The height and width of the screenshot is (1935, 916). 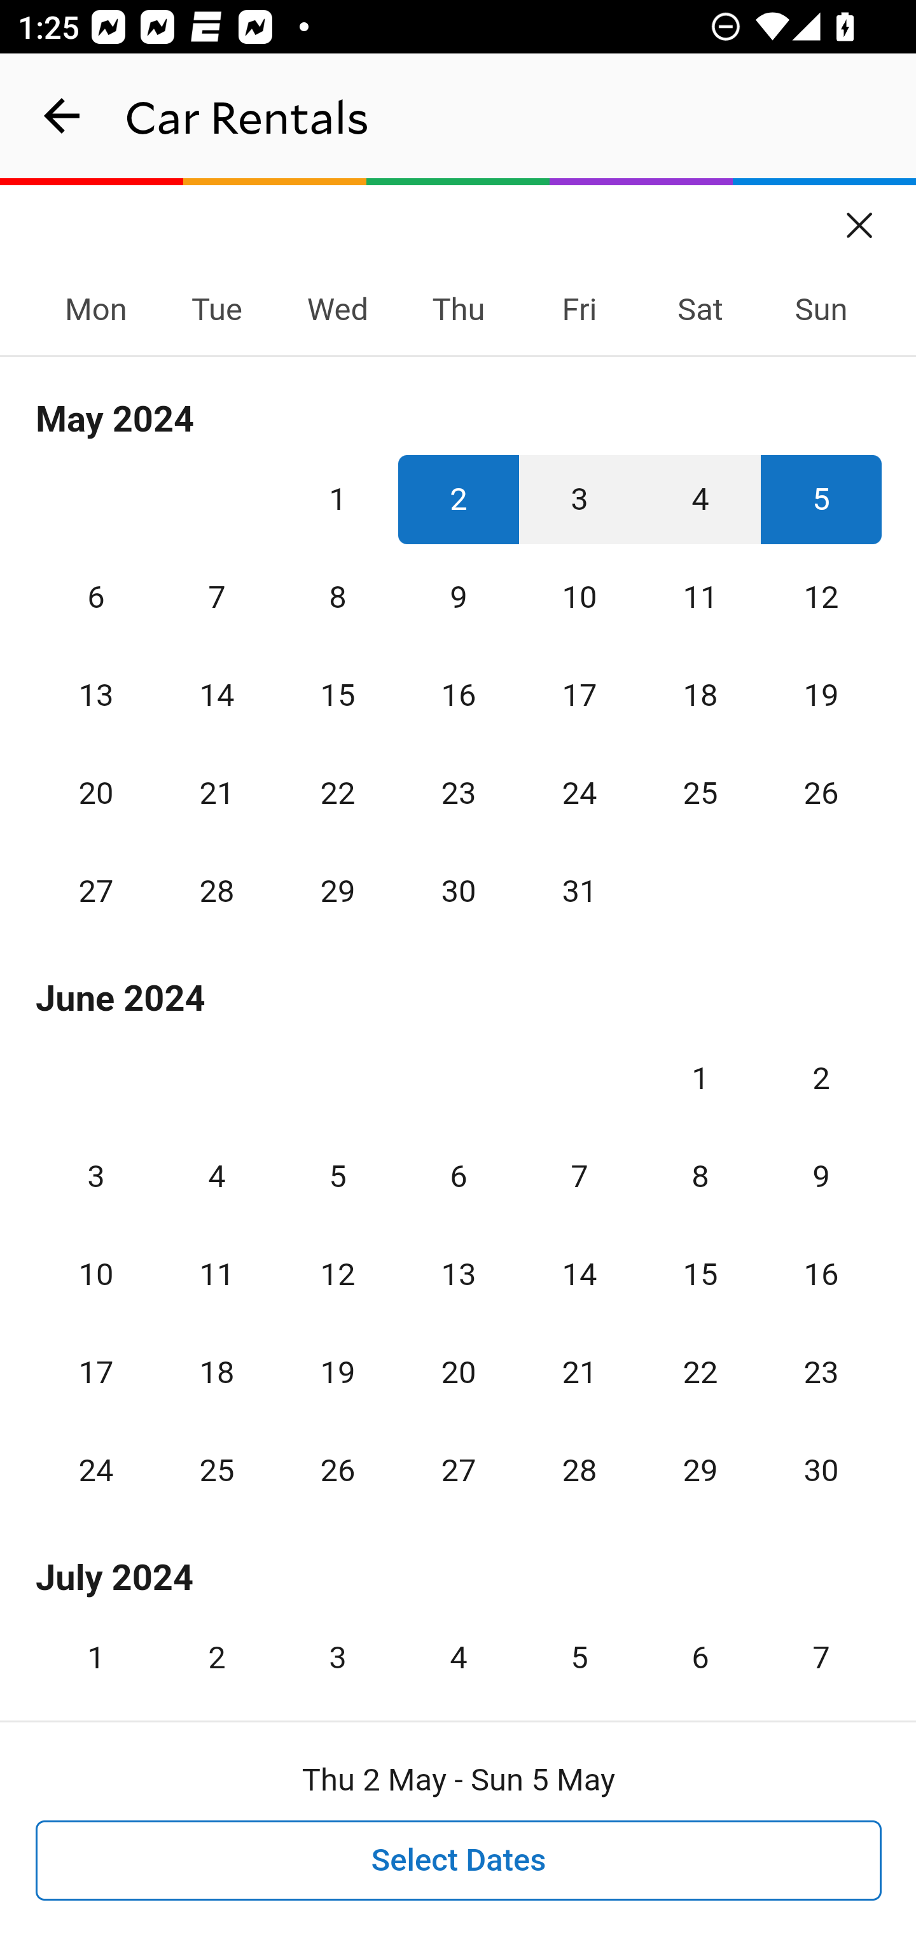 I want to click on 23 June 2024, so click(x=821, y=1372).